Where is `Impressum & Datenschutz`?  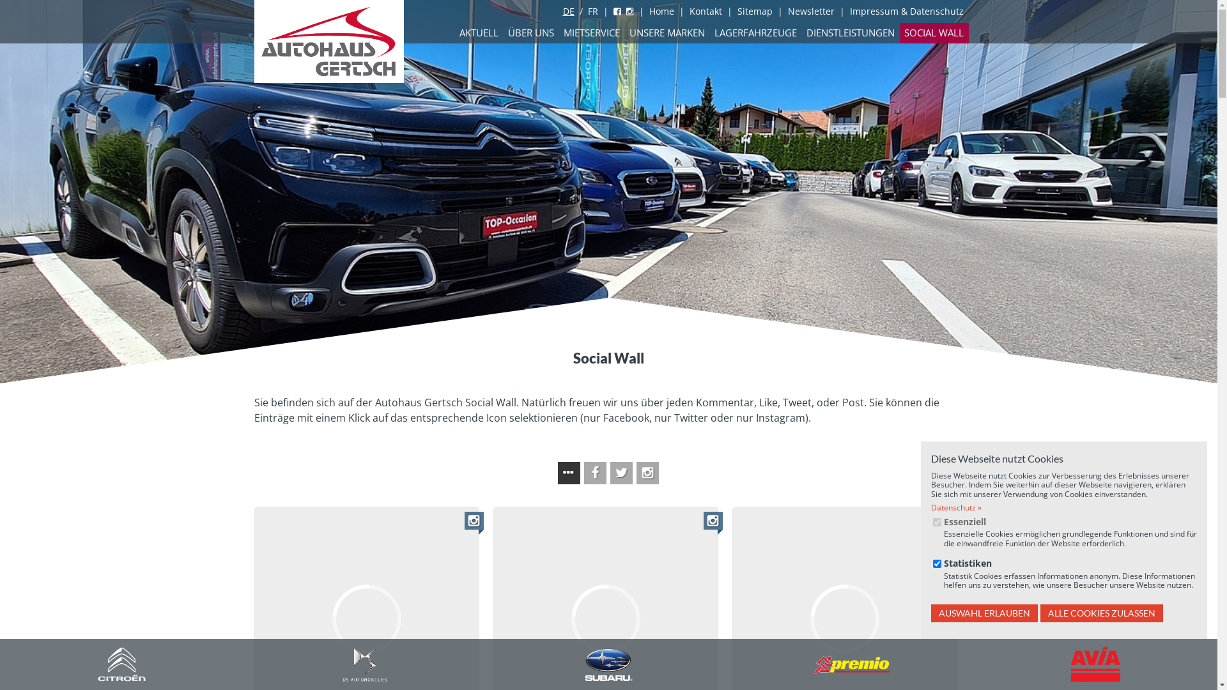 Impressum & Datenschutz is located at coordinates (907, 11).